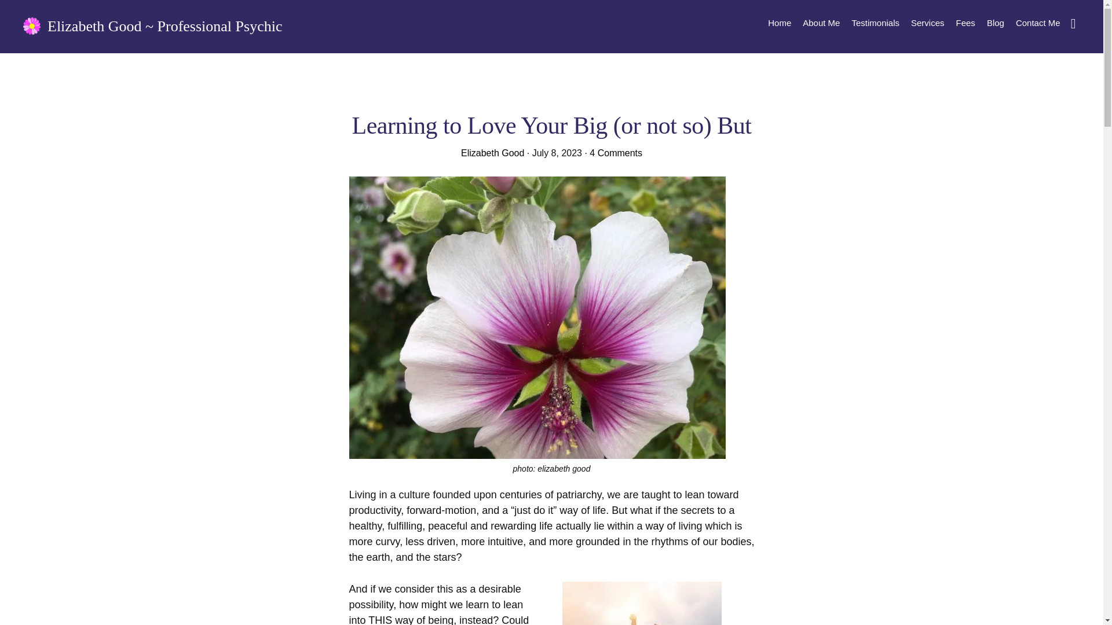 The height and width of the screenshot is (625, 1112). I want to click on Home, so click(780, 22).